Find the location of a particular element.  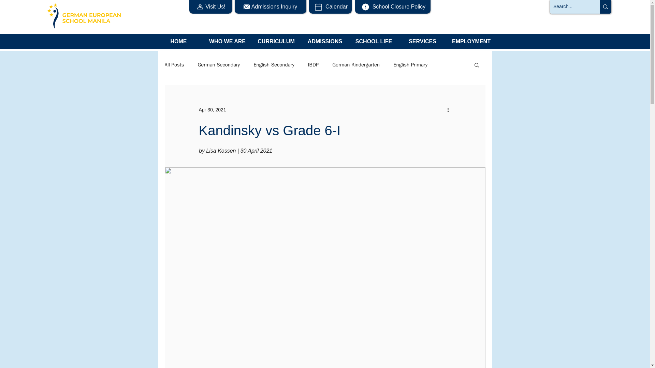

CURRICULUM is located at coordinates (276, 44).